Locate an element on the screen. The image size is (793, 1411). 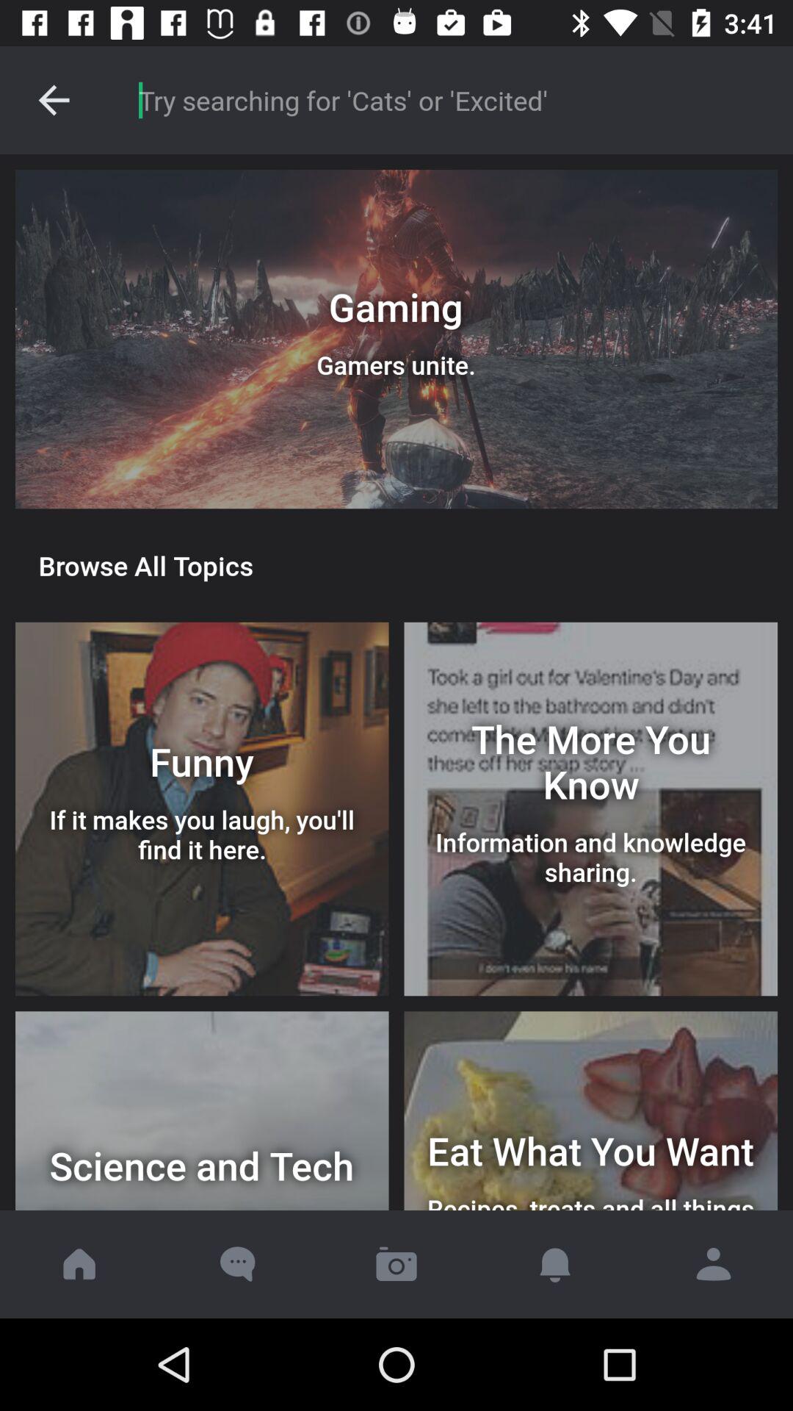
search images is located at coordinates (451, 100).